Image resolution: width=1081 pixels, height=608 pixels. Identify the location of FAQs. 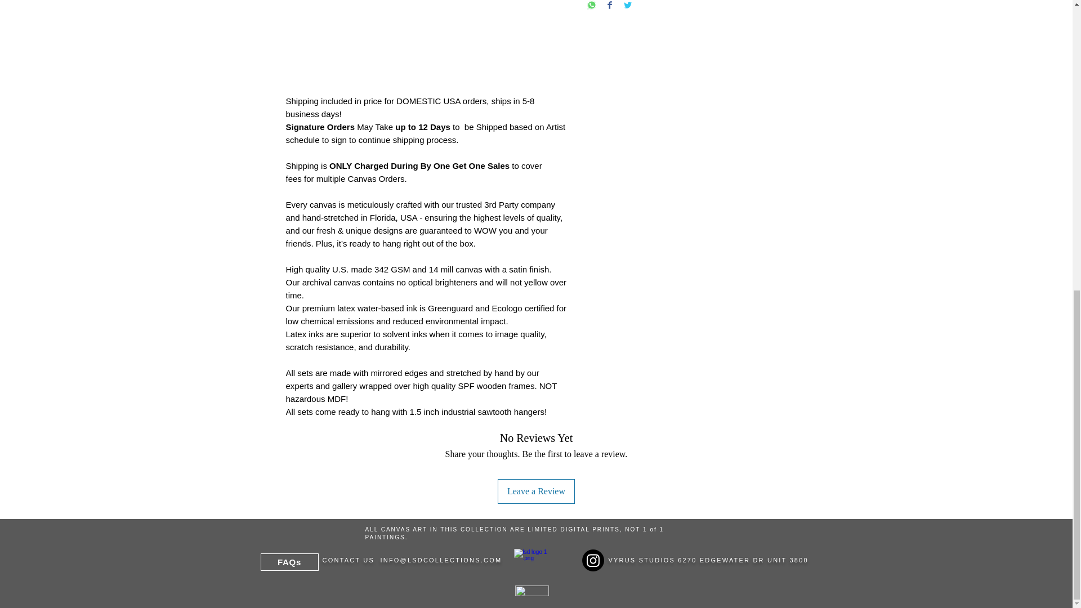
(289, 562).